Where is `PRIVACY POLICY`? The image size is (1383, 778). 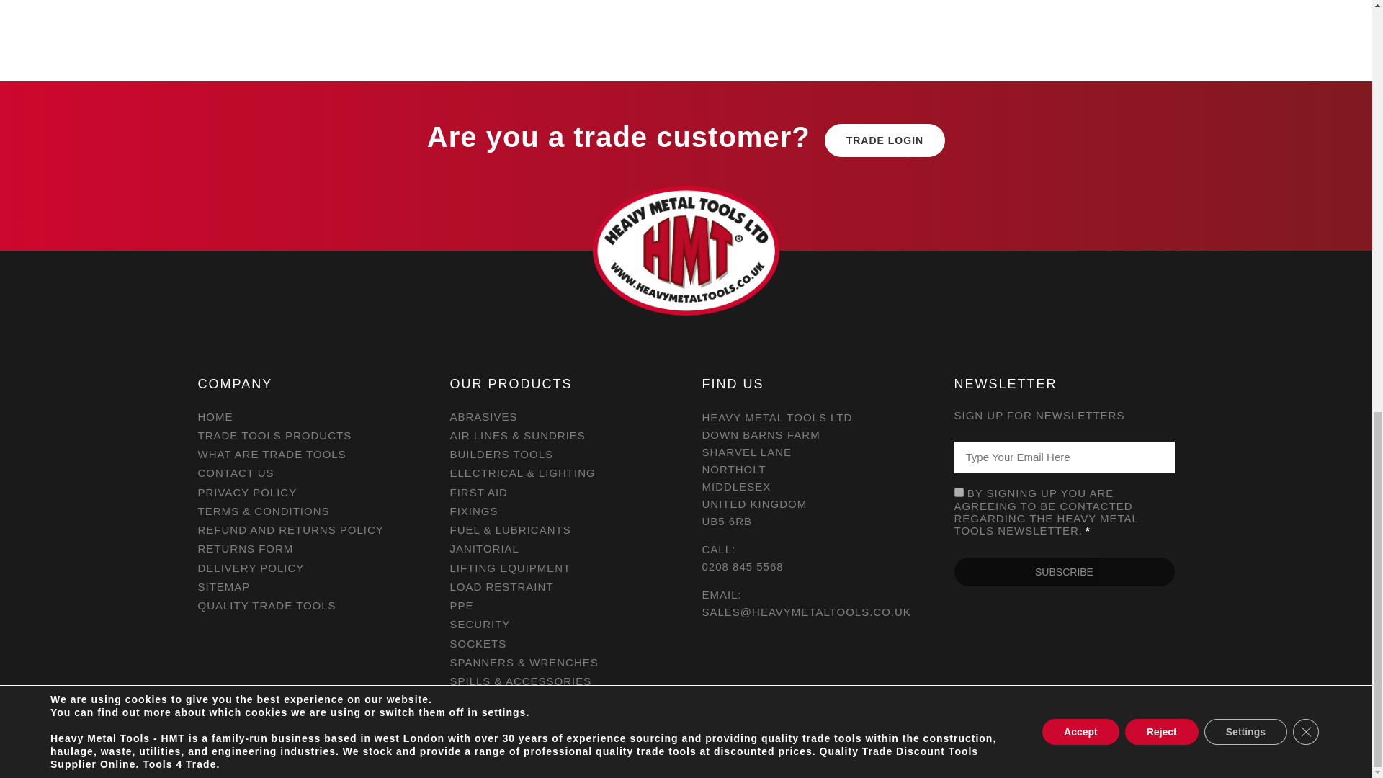
PRIVACY POLICY is located at coordinates (307, 492).